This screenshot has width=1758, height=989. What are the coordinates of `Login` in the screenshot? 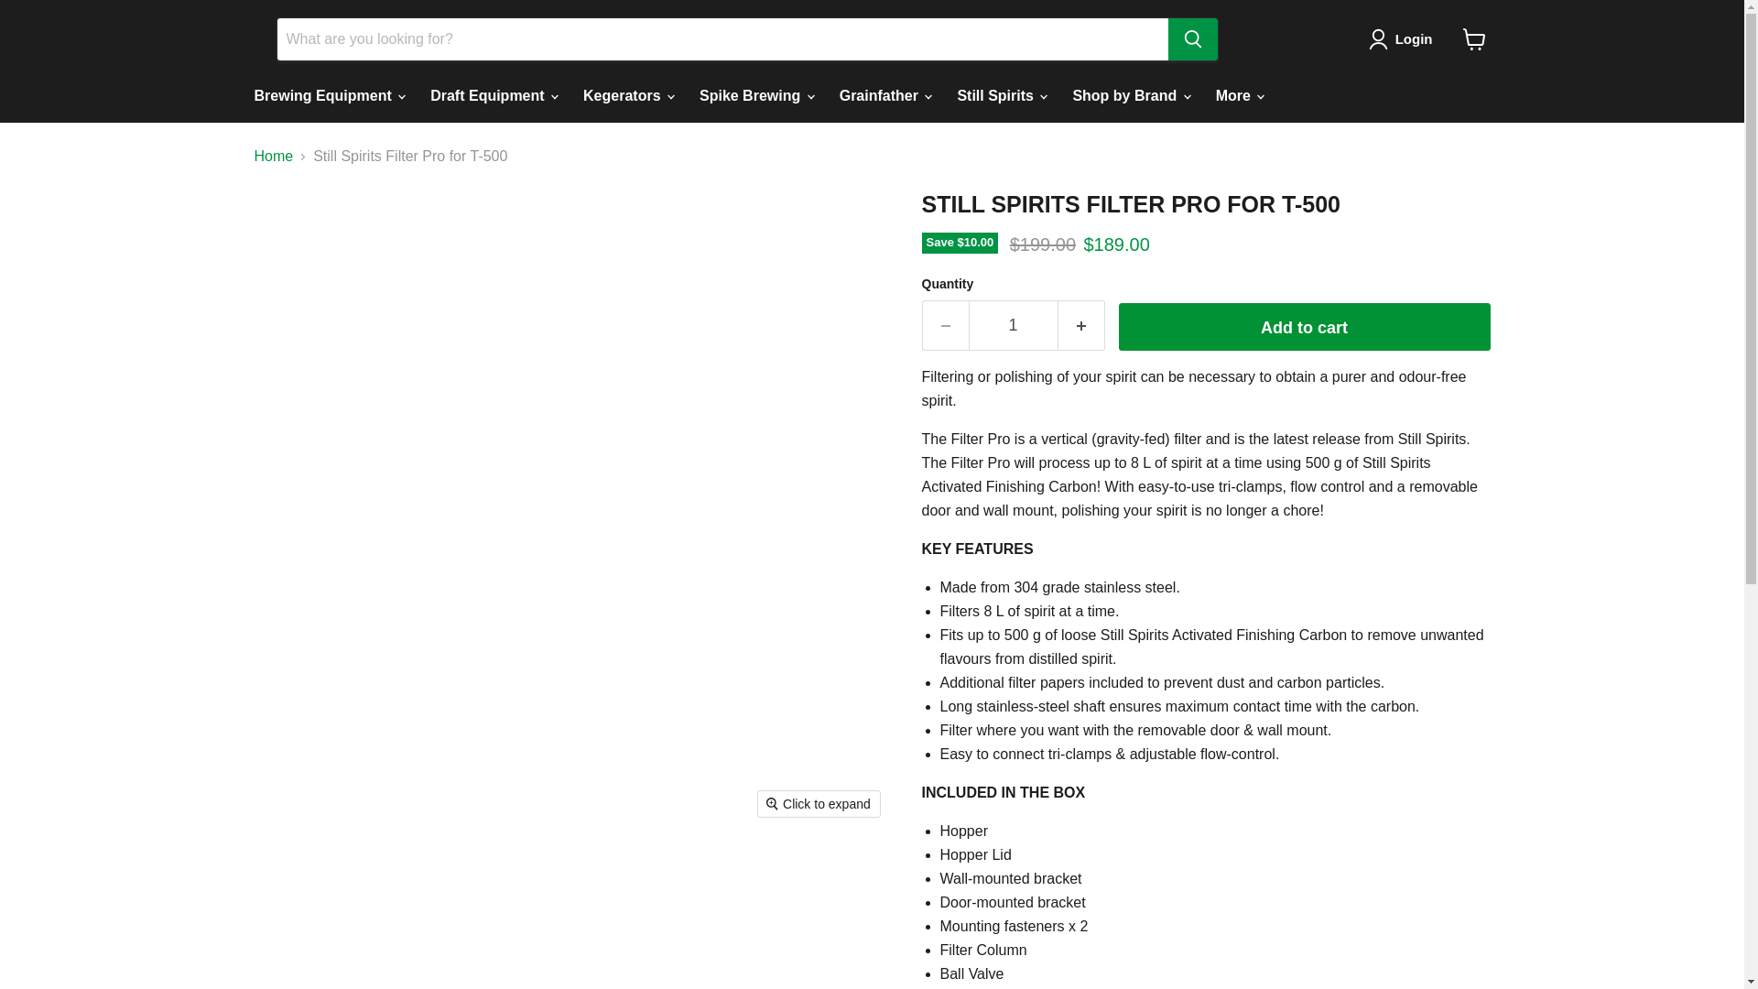 It's located at (1405, 39).